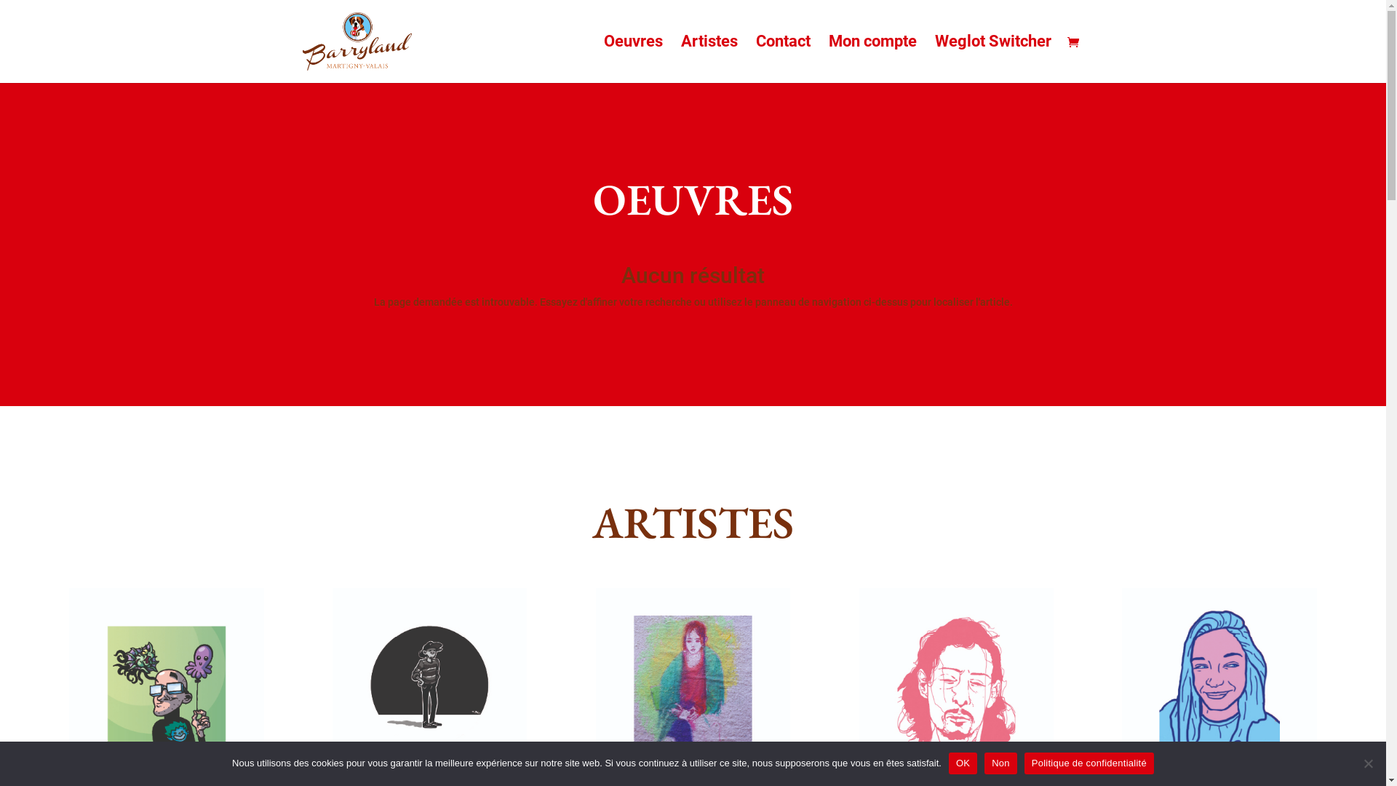 The height and width of the screenshot is (786, 1397). Describe the element at coordinates (1001, 763) in the screenshot. I see `Non` at that location.